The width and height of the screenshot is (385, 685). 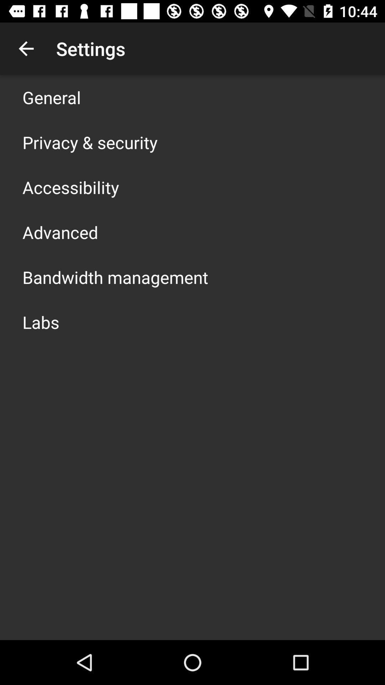 I want to click on turn on the app above the advanced icon, so click(x=71, y=187).